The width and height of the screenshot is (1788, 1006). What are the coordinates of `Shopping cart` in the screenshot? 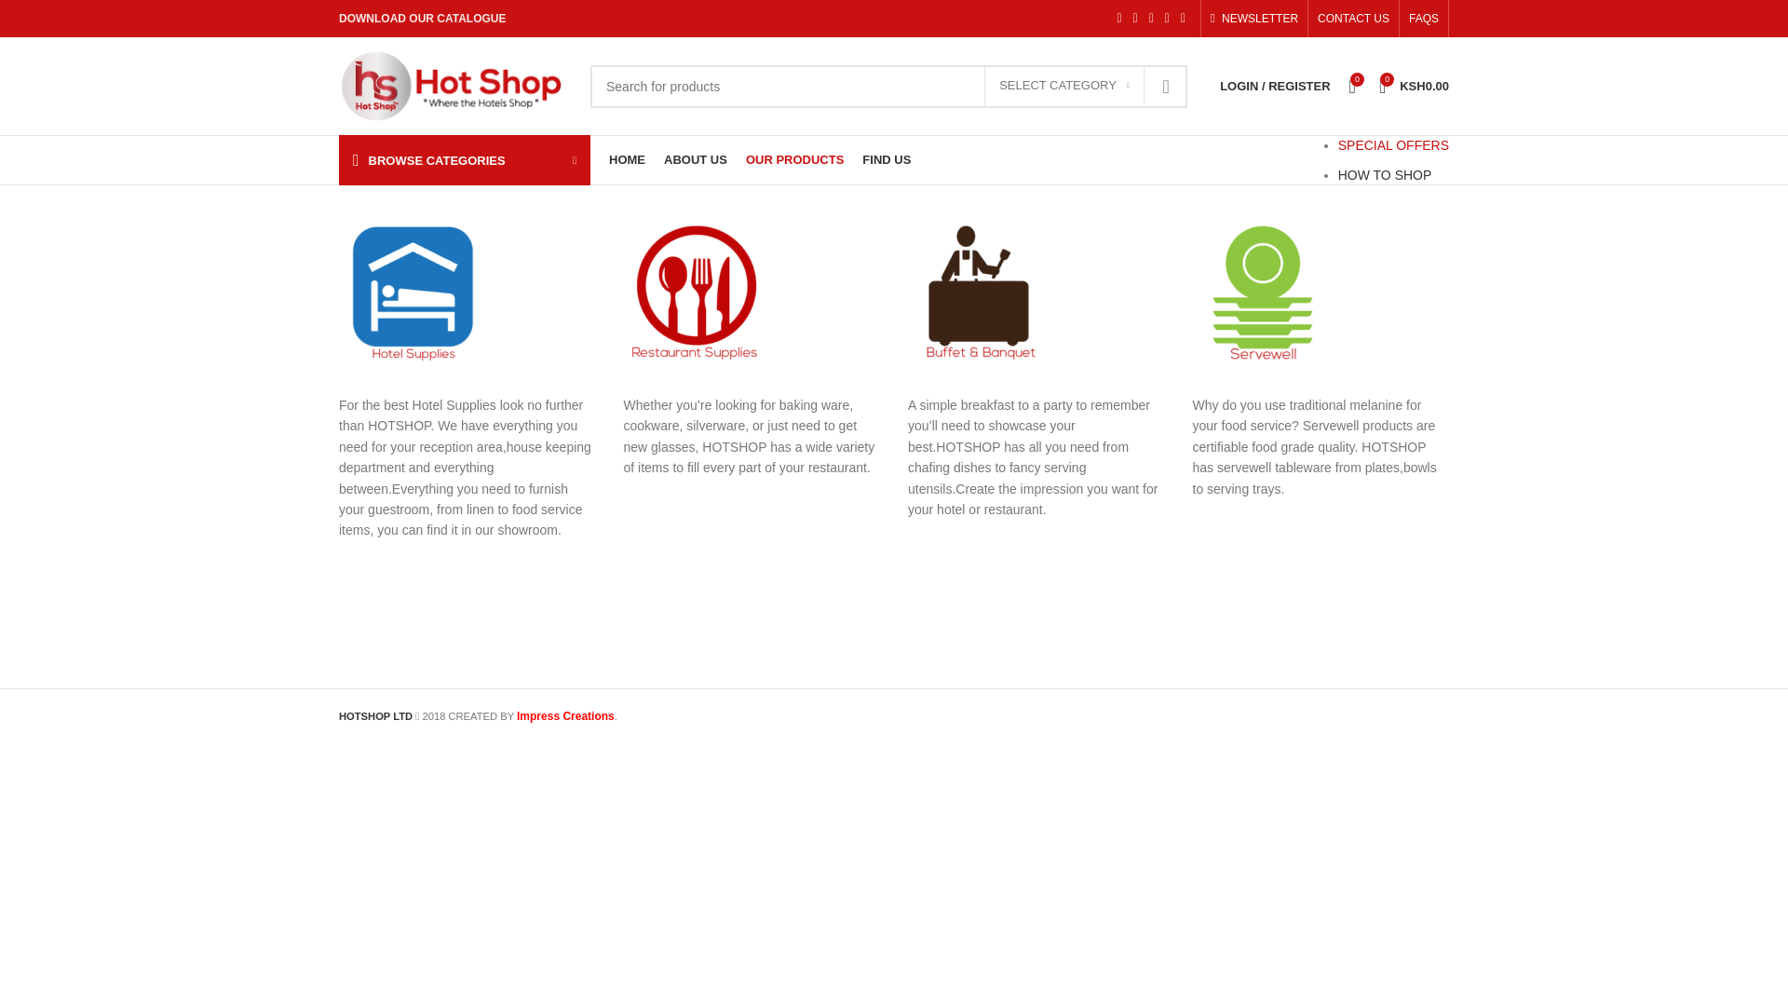 It's located at (1414, 86).